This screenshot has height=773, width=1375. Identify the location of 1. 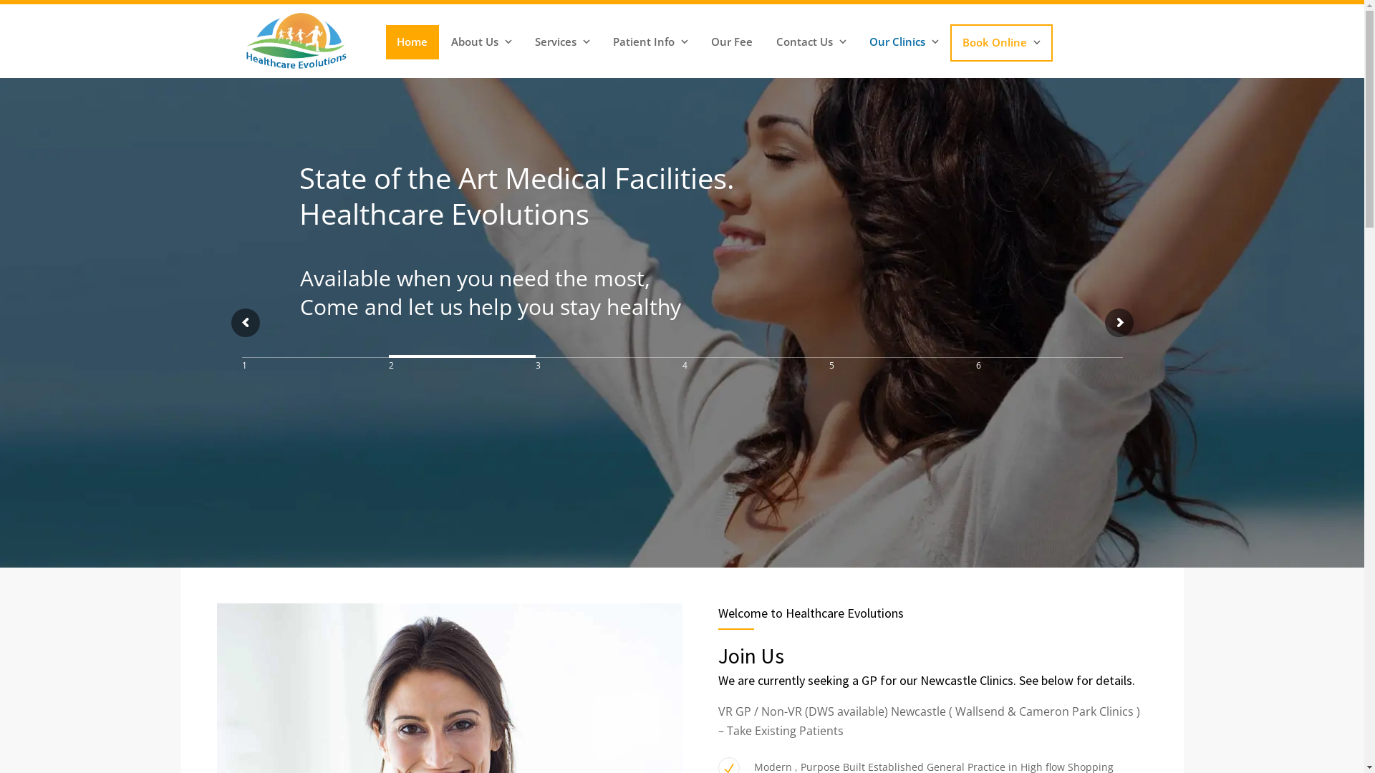
(315, 371).